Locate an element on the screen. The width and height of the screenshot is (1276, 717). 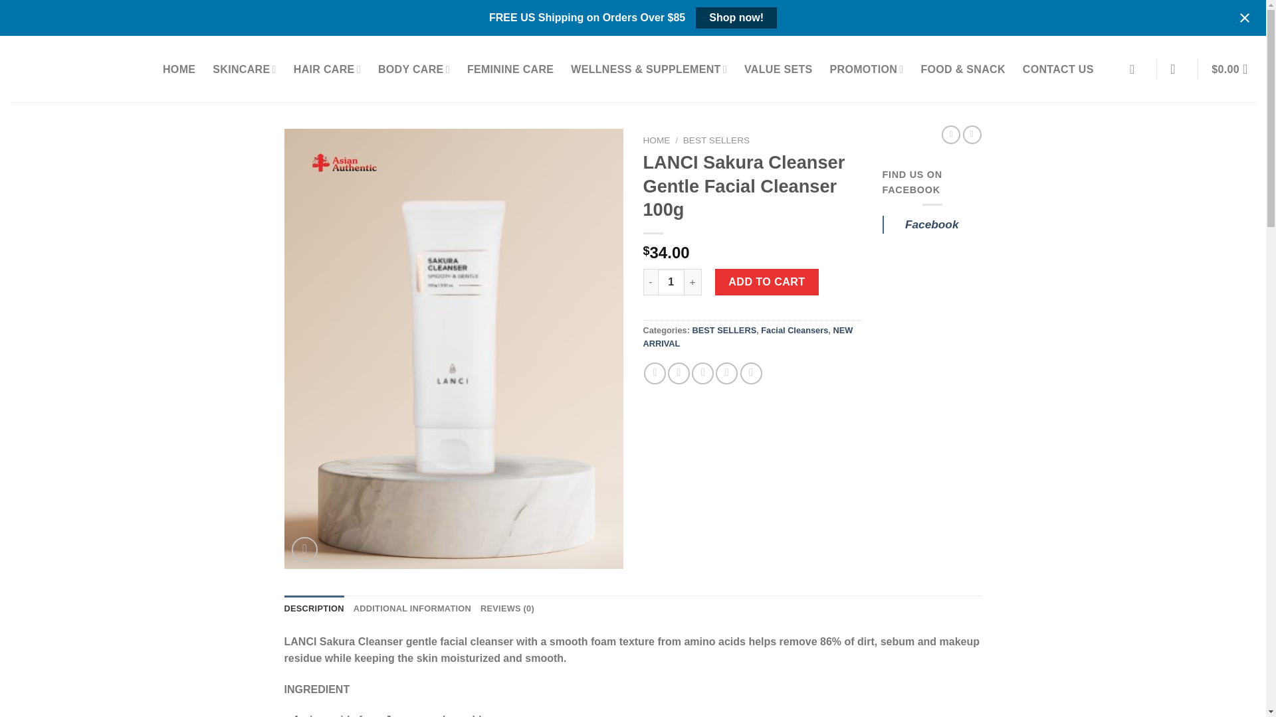
FEMININE CARE is located at coordinates (510, 70).